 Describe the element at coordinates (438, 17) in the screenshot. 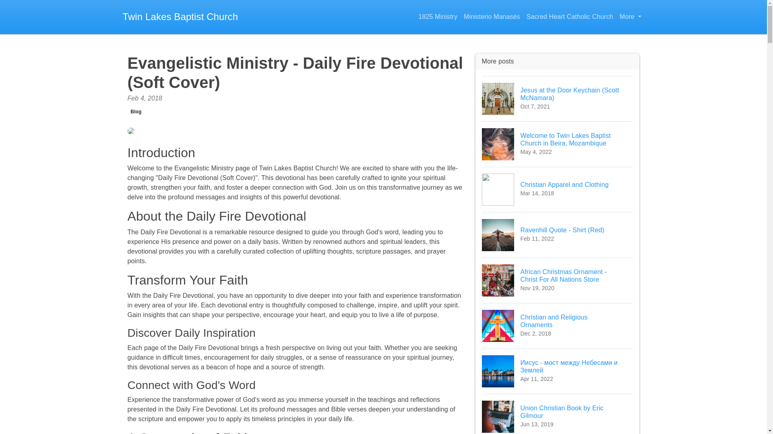

I see `Twin Lakes Baptist Church` at that location.